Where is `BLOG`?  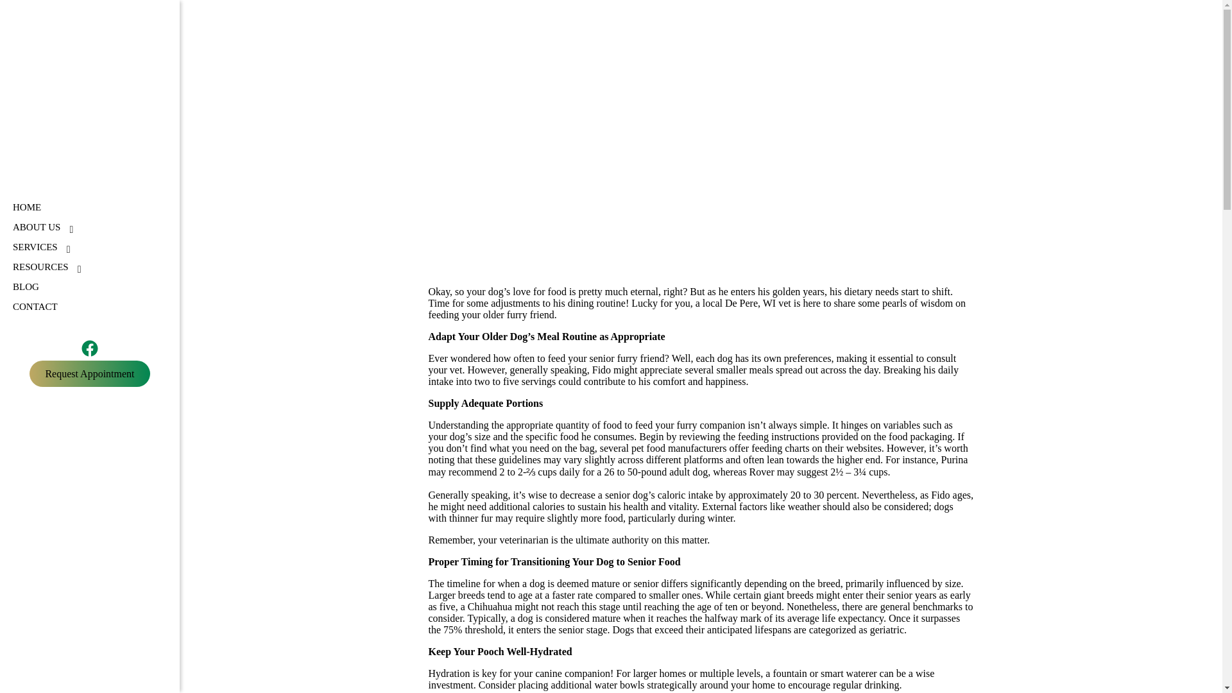
BLOG is located at coordinates (26, 286).